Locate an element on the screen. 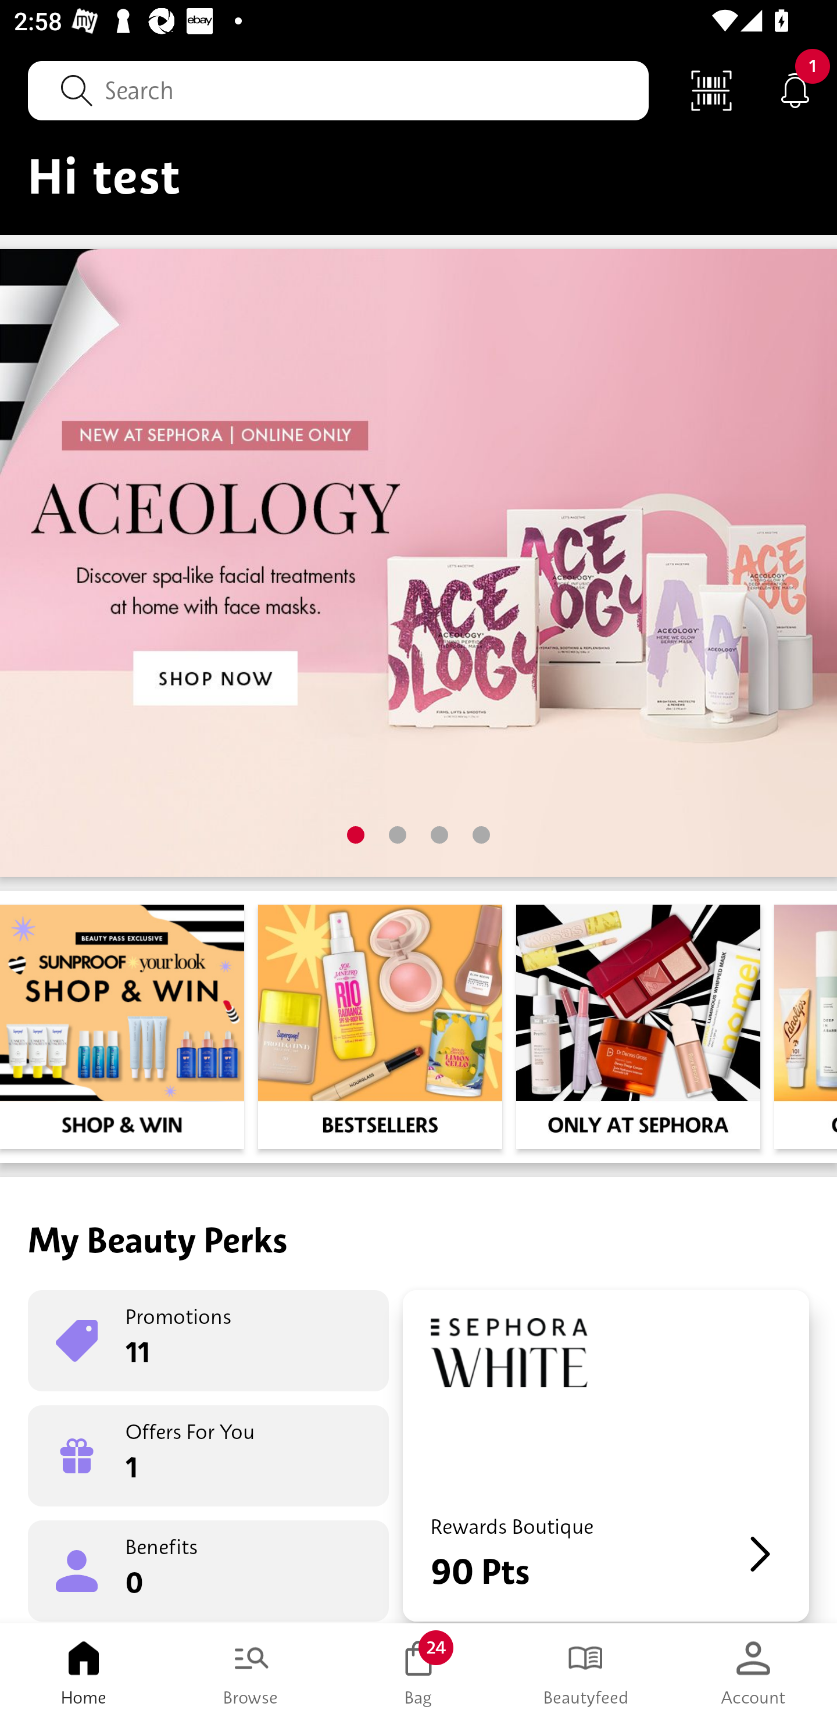 This screenshot has height=1721, width=837. Bag 24 Bag is located at coordinates (419, 1672).